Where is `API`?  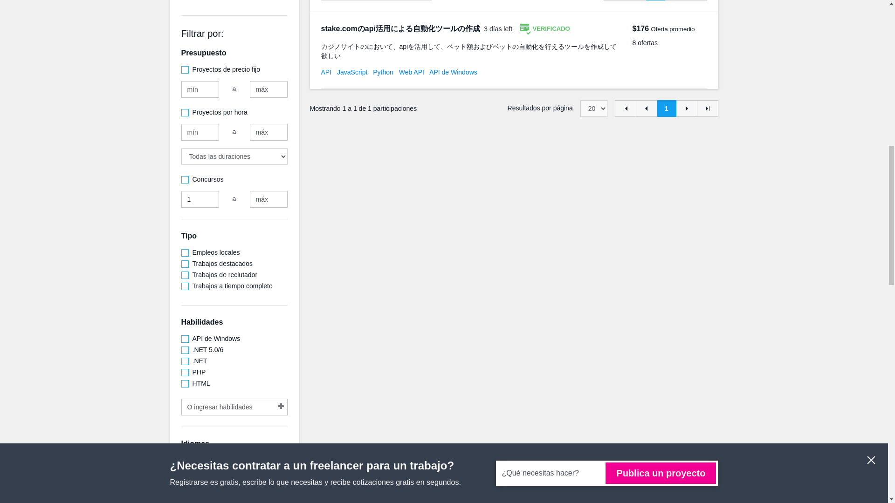 API is located at coordinates (325, 72).